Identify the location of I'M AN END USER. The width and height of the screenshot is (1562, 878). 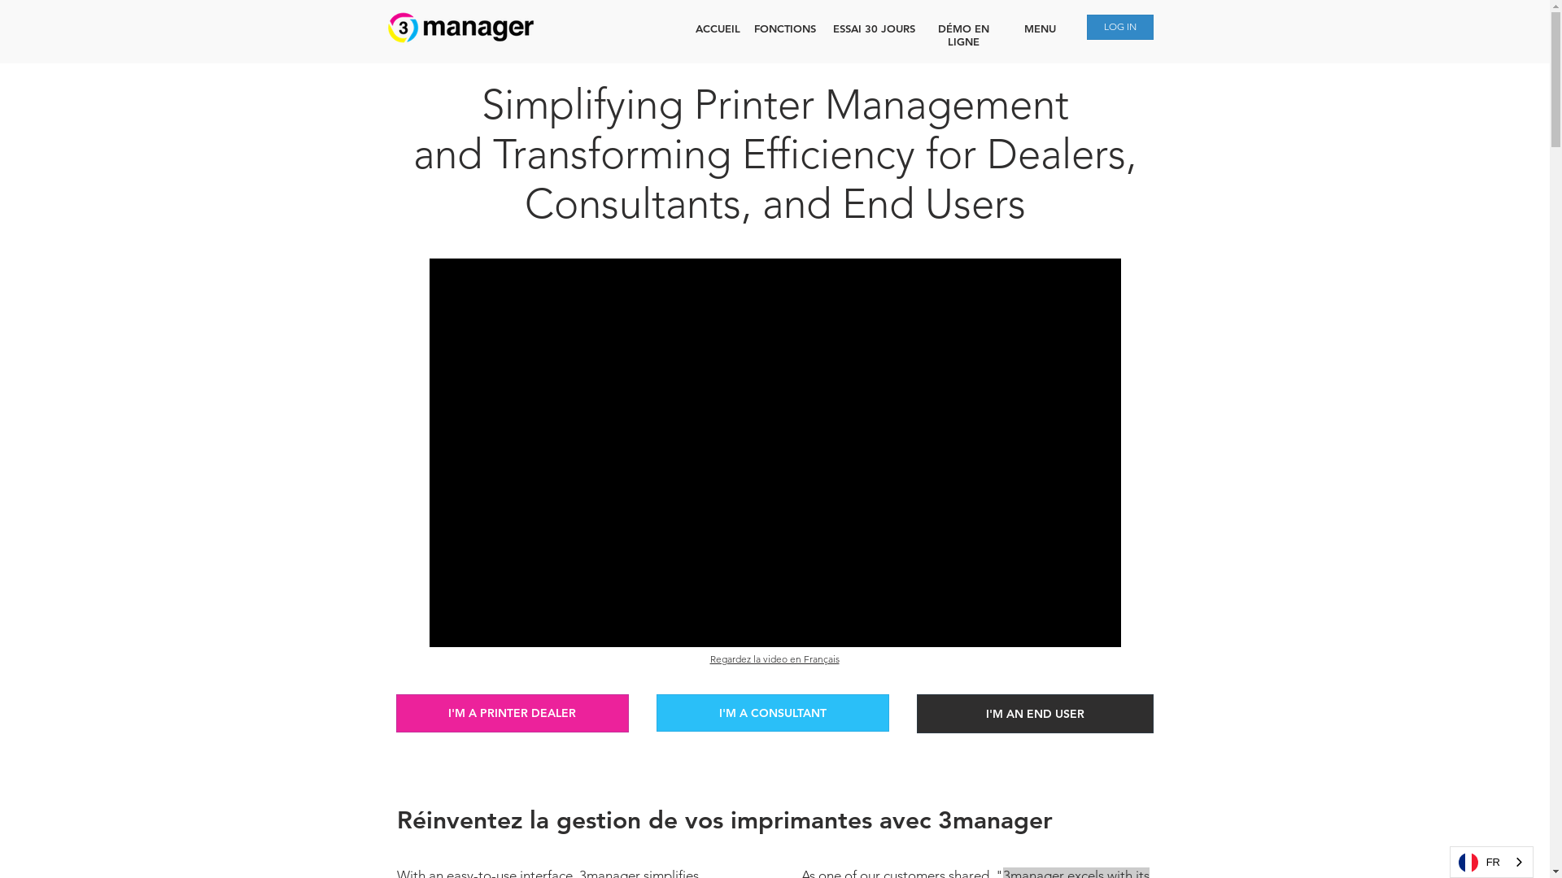
(1035, 714).